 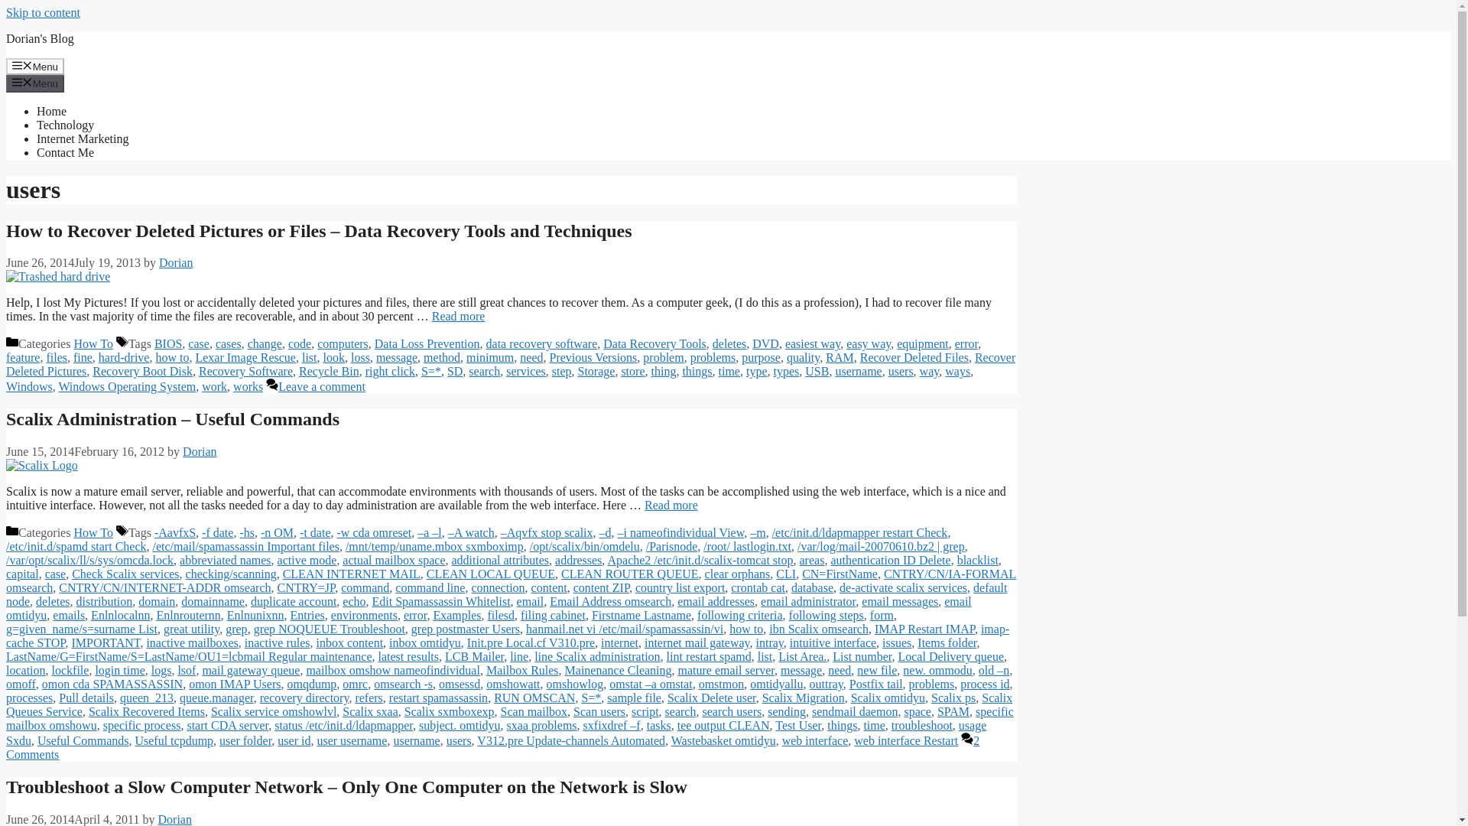 What do you see at coordinates (442, 358) in the screenshot?
I see `method` at bounding box center [442, 358].